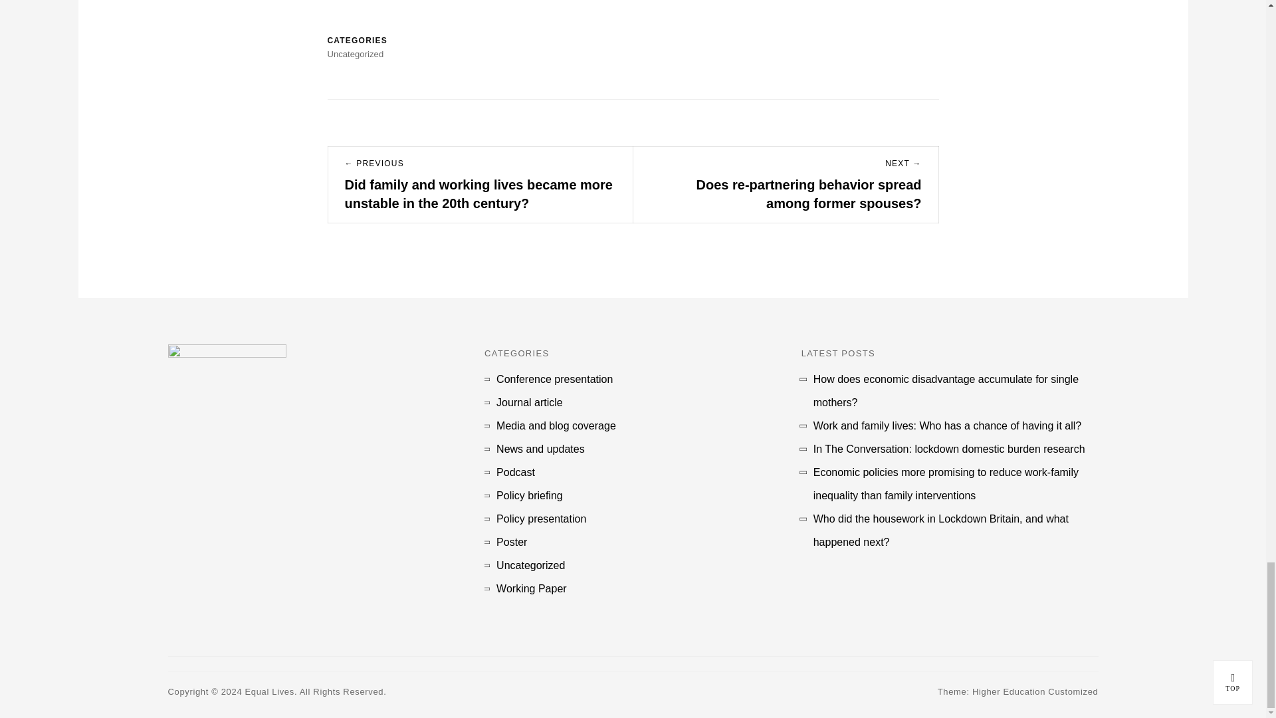 This screenshot has width=1276, height=718. I want to click on Journal article, so click(529, 402).